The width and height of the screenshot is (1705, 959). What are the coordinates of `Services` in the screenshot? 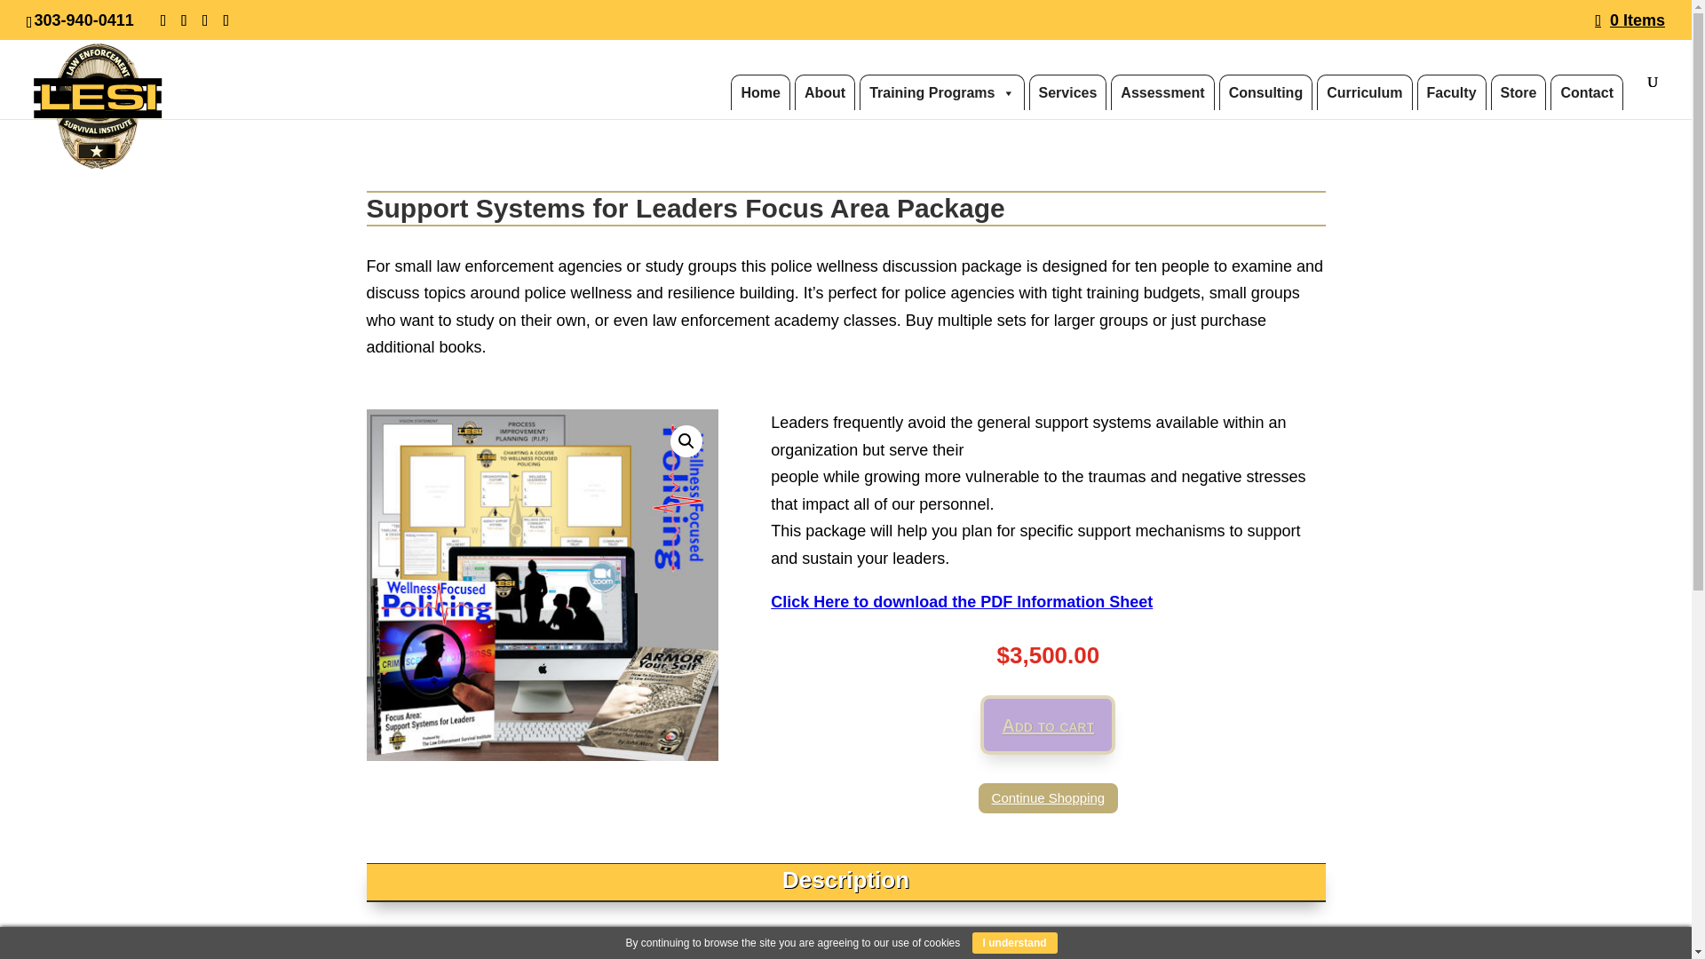 It's located at (1067, 92).